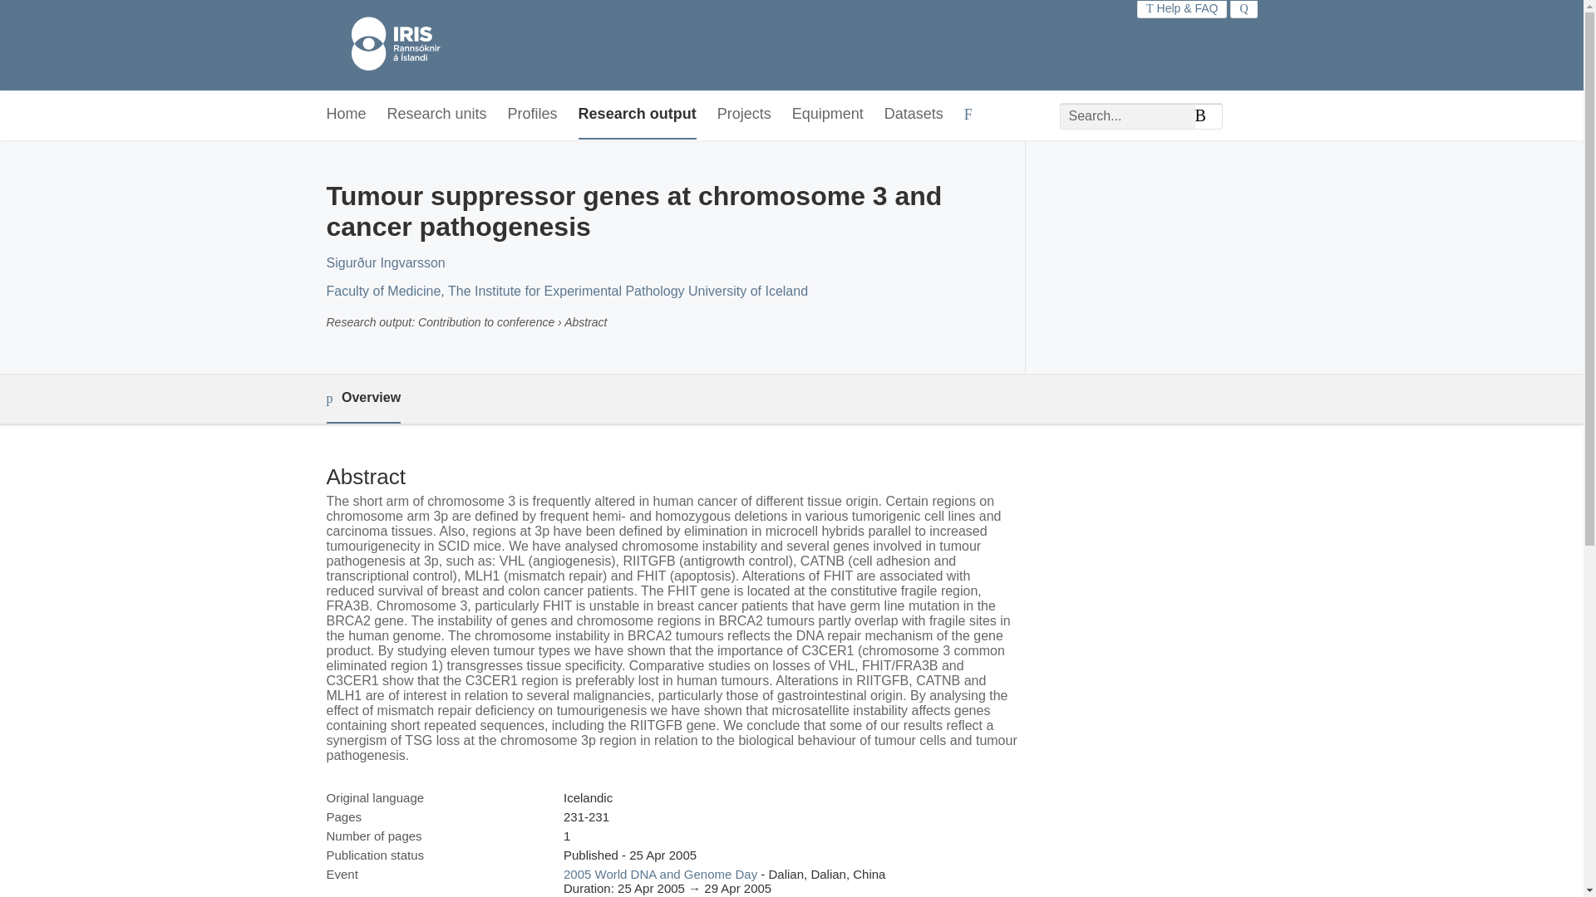 The image size is (1596, 897). I want to click on Profiles, so click(532, 115).